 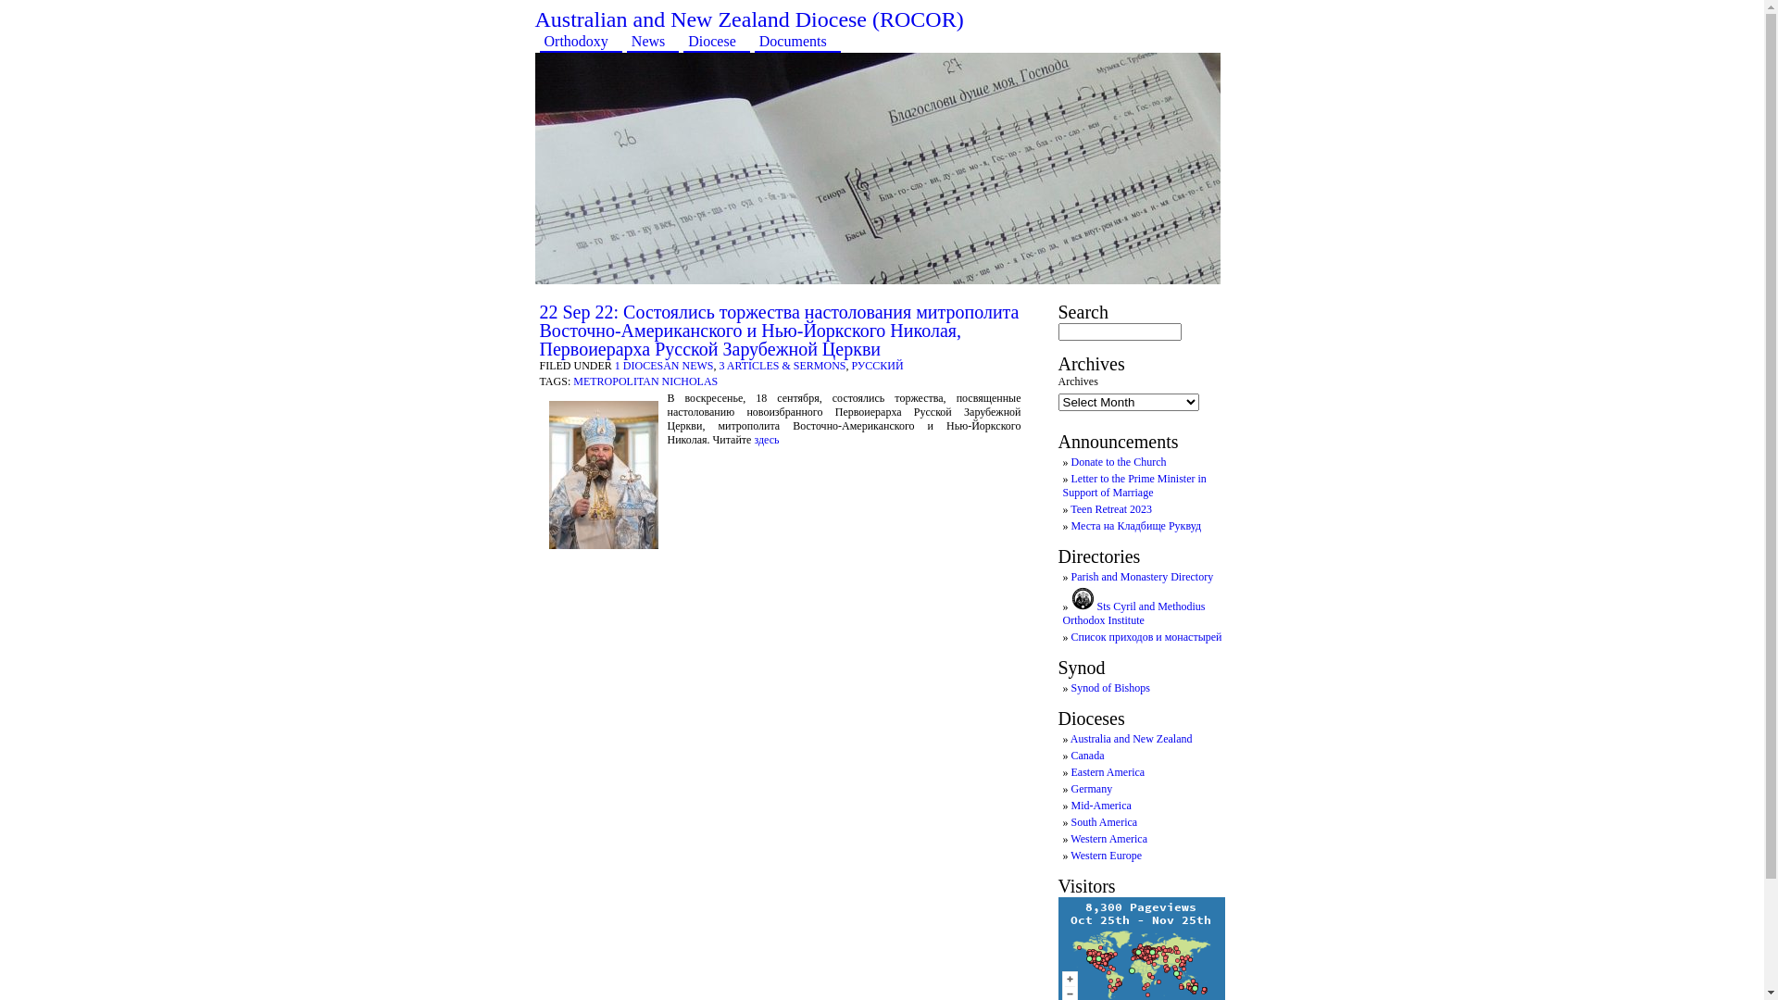 What do you see at coordinates (1119, 462) in the screenshot?
I see `Donate to the Church` at bounding box center [1119, 462].